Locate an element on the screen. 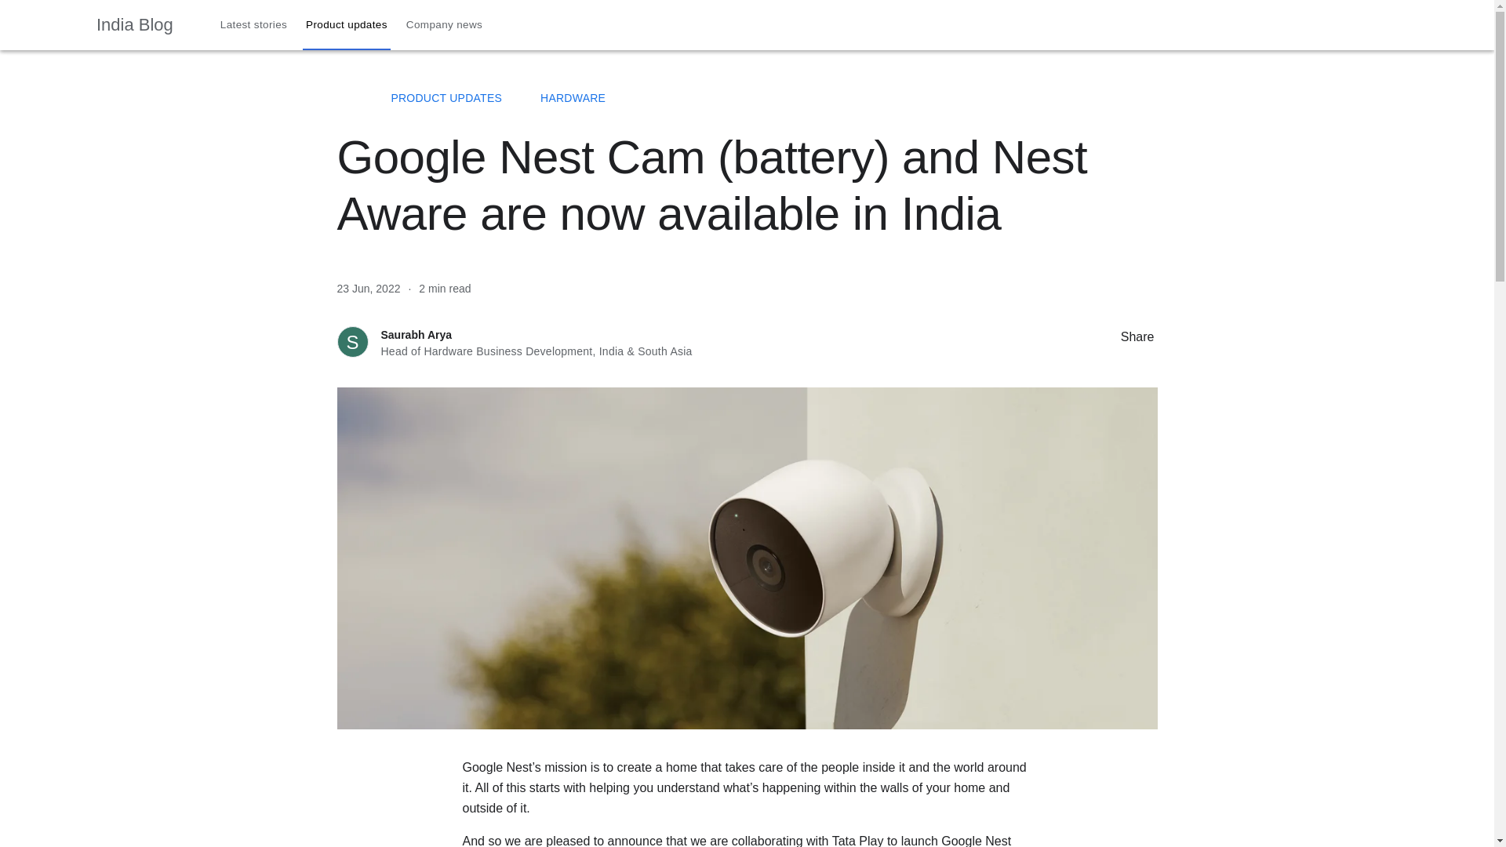 The height and width of the screenshot is (847, 1506). PRODUCT UPDATES HARDWARE is located at coordinates (747, 98).